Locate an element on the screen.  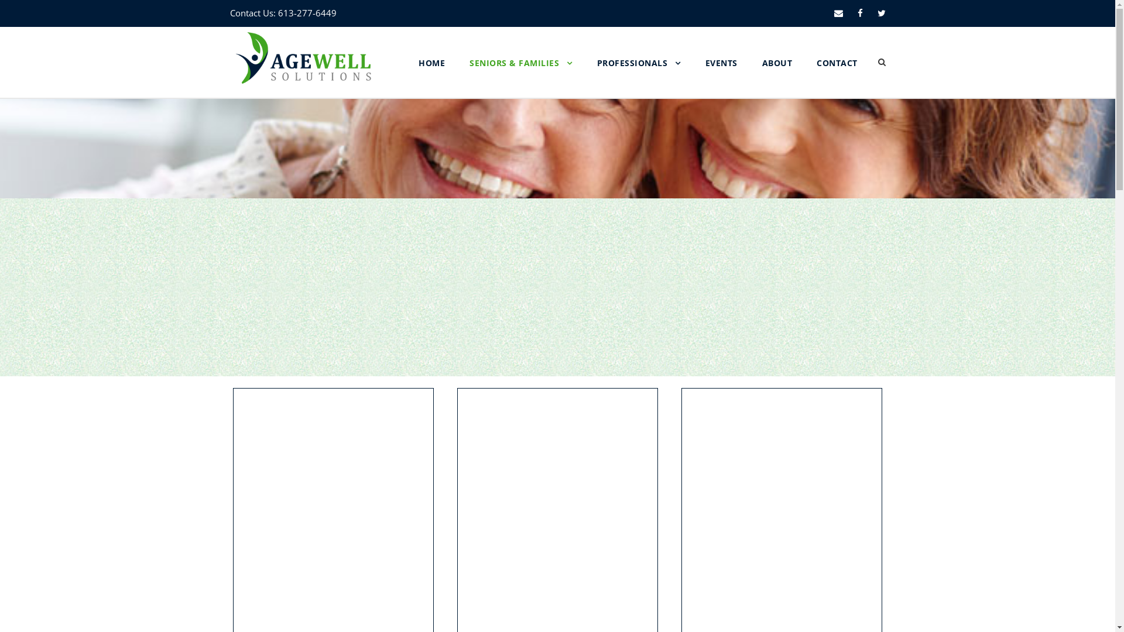
email is located at coordinates (838, 13).